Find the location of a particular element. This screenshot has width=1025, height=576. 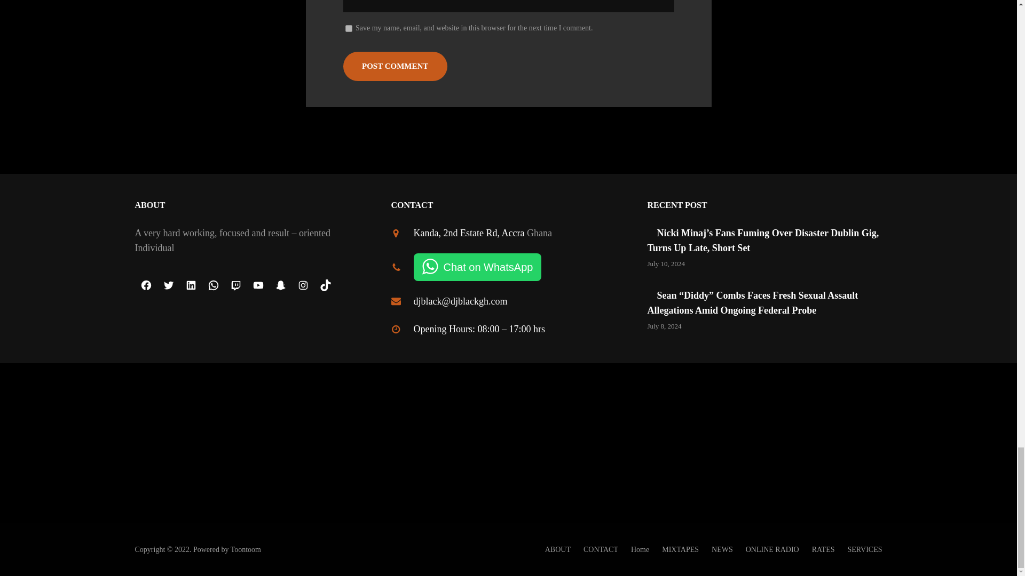

Twitch is located at coordinates (235, 285).